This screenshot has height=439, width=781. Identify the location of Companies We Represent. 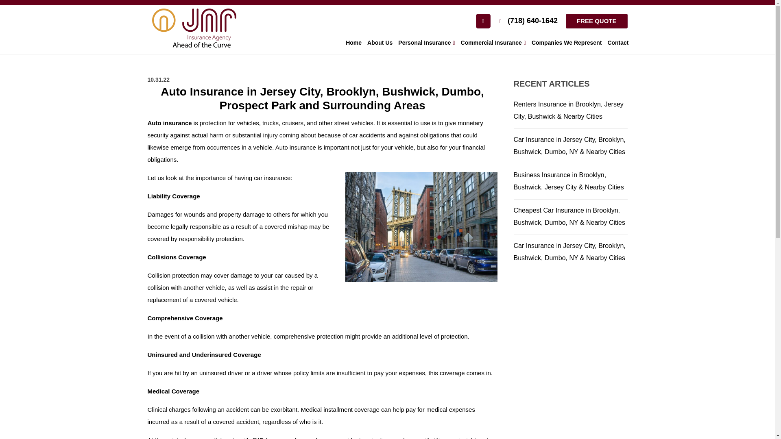
(566, 43).